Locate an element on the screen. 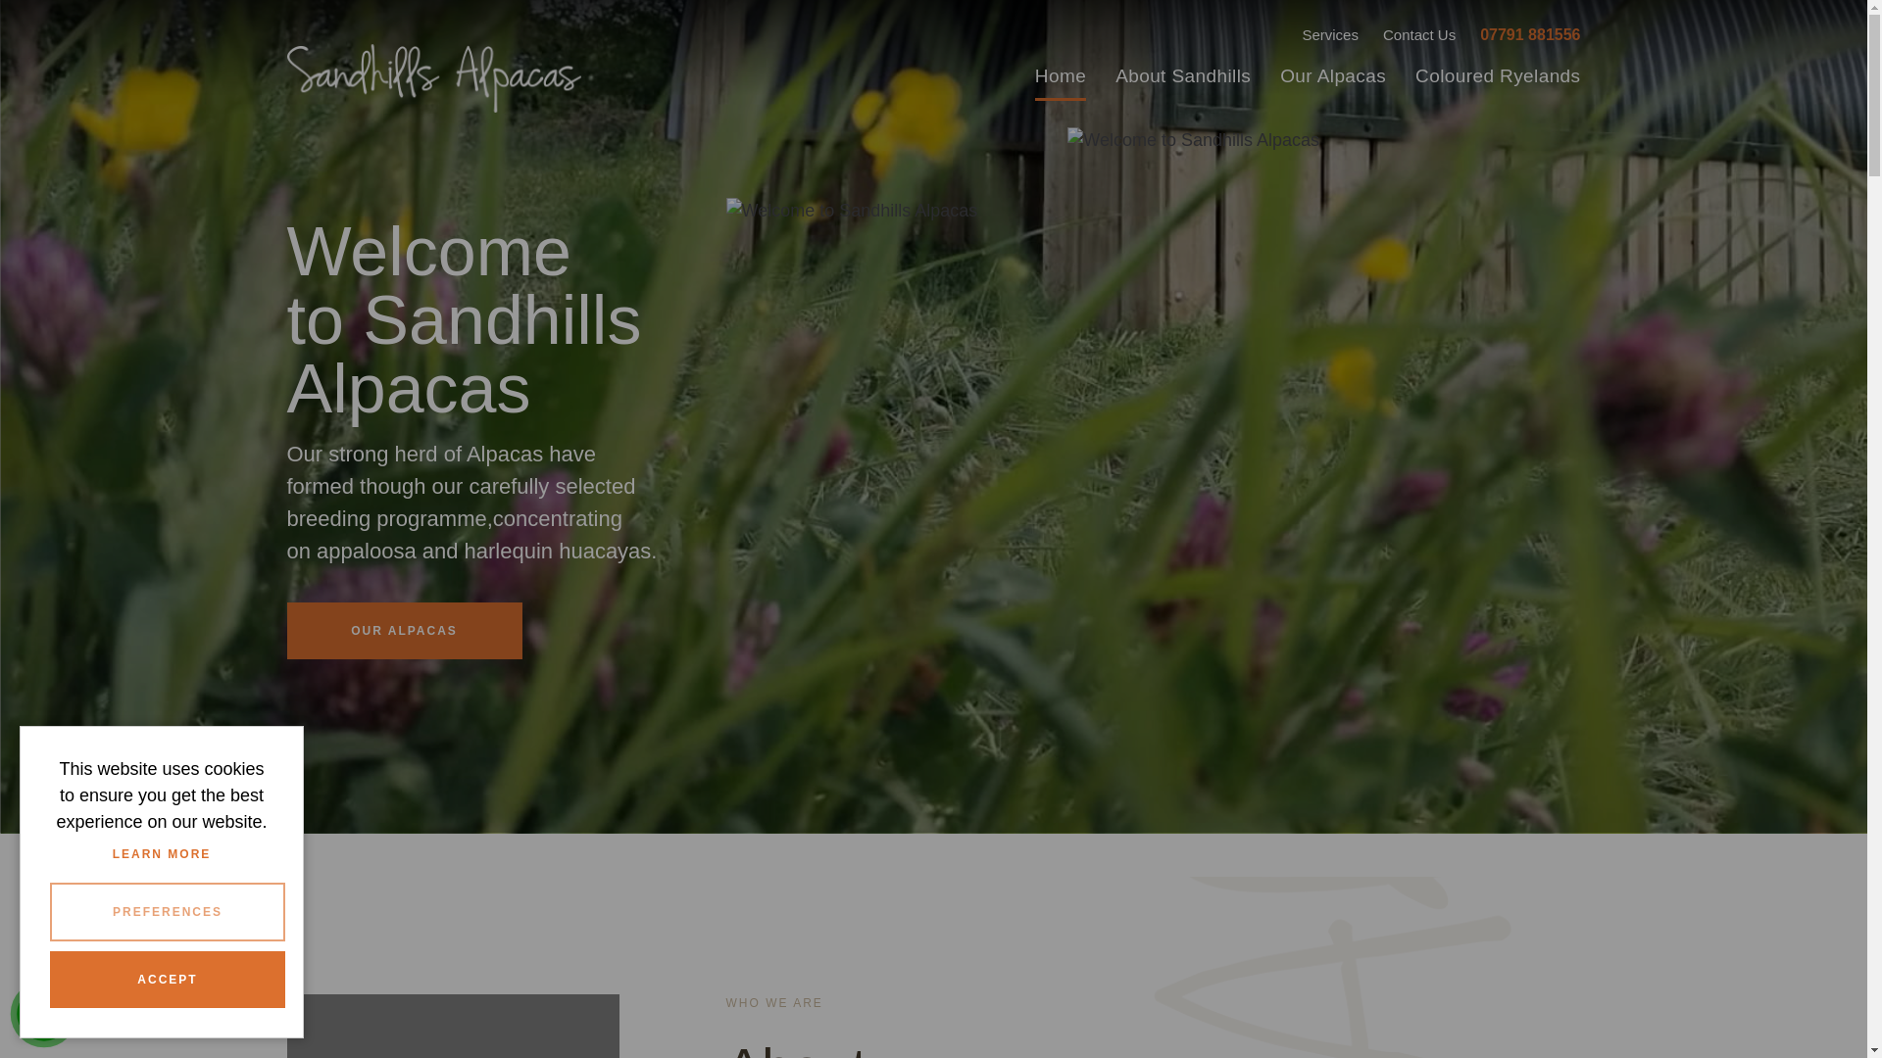 This screenshot has height=1058, width=1882. Home is located at coordinates (1061, 76).